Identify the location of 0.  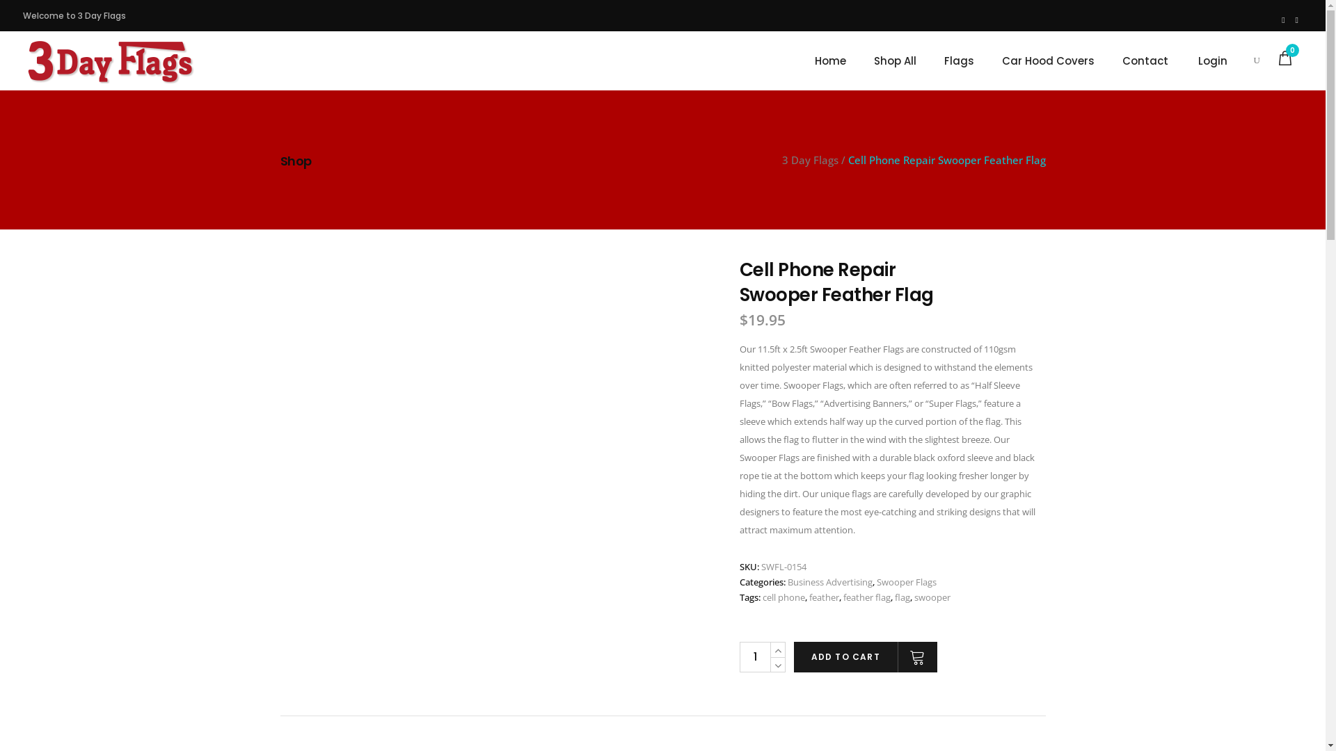
(1285, 58).